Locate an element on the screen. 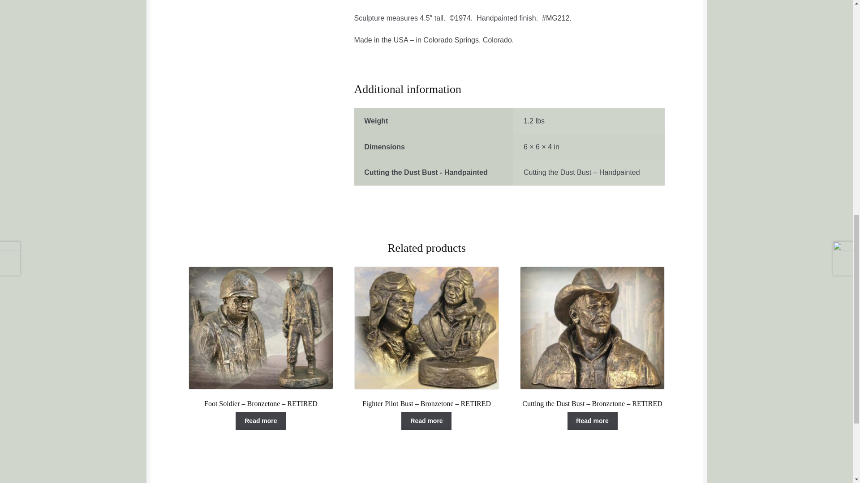  Read more is located at coordinates (592, 421).